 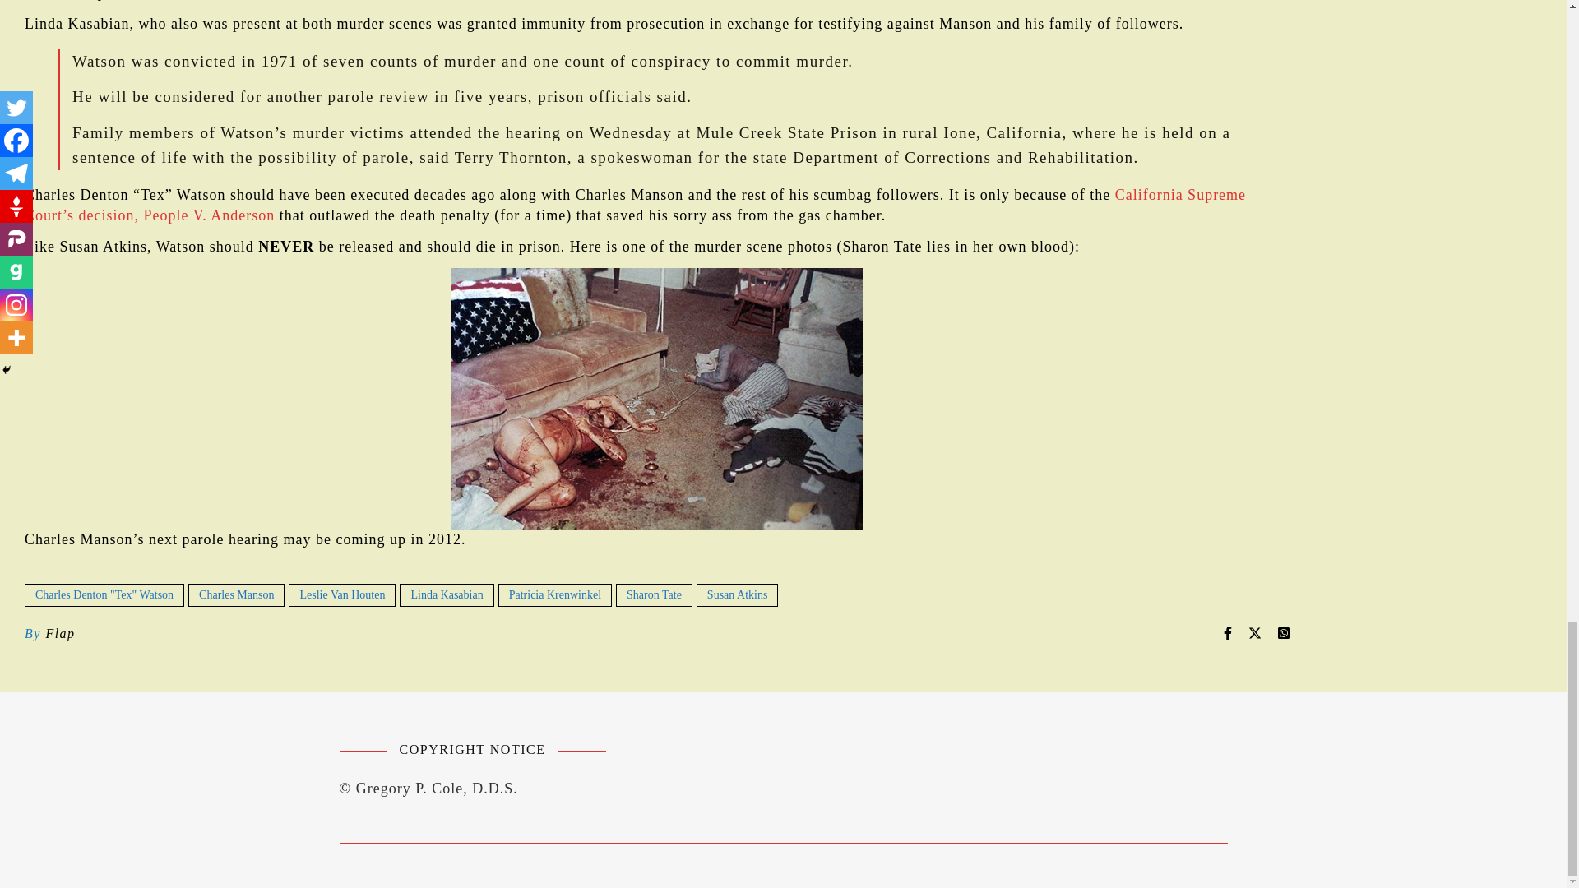 I want to click on Sharon Tate, so click(x=654, y=594).